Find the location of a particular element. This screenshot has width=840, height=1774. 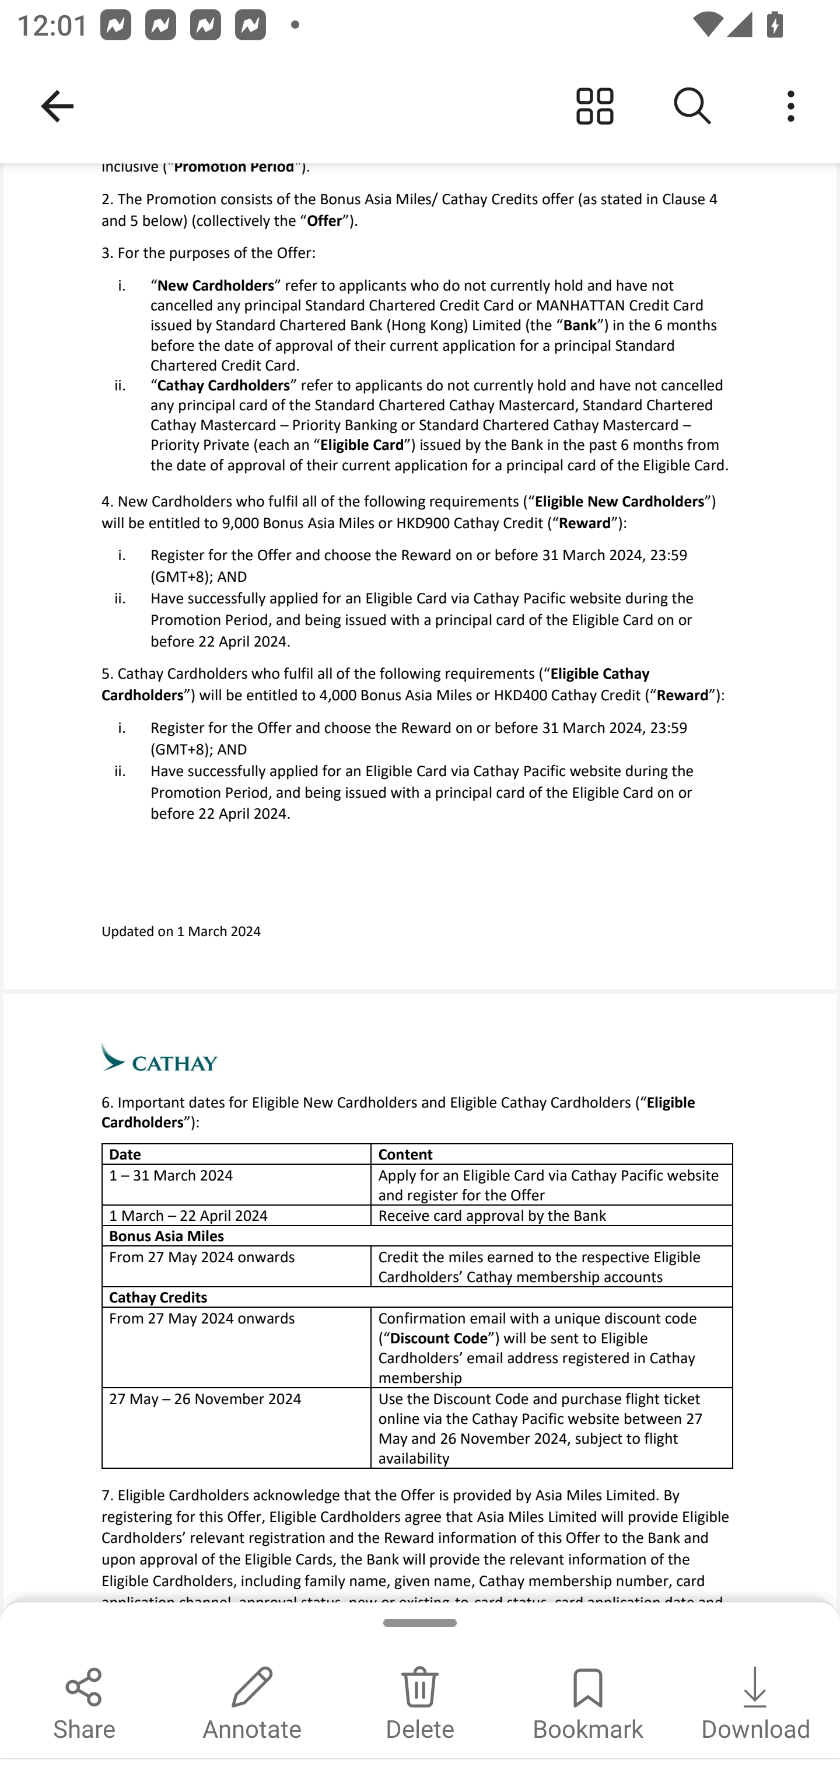

Annotate is located at coordinates (252, 1700).